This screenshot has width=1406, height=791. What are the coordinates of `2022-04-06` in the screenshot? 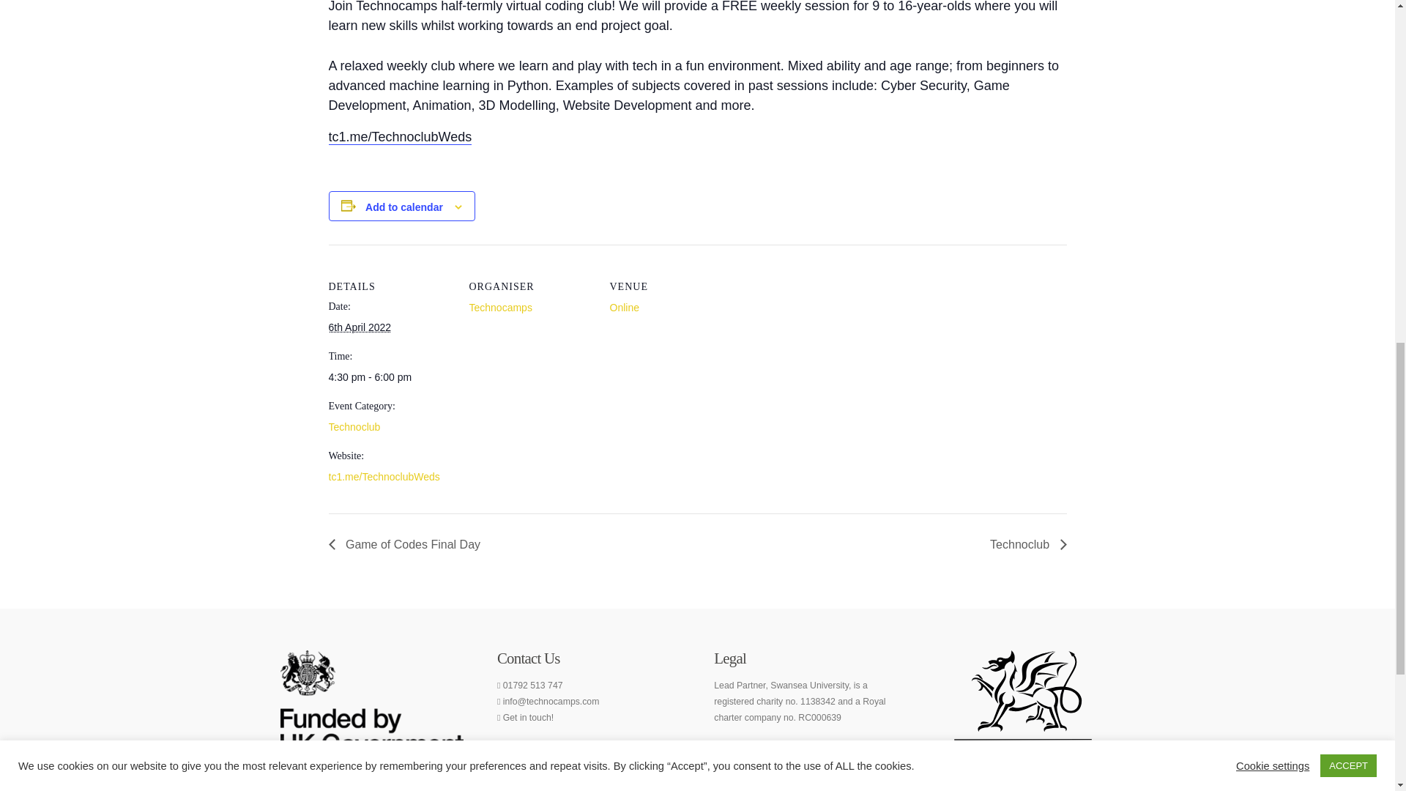 It's located at (390, 378).